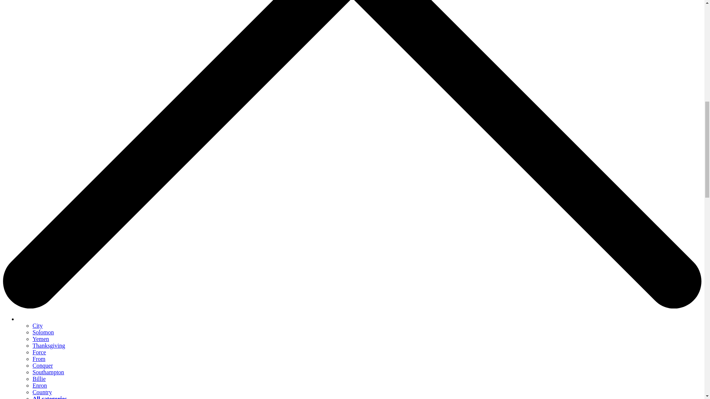 This screenshot has height=399, width=710. What do you see at coordinates (39, 352) in the screenshot?
I see `Force` at bounding box center [39, 352].